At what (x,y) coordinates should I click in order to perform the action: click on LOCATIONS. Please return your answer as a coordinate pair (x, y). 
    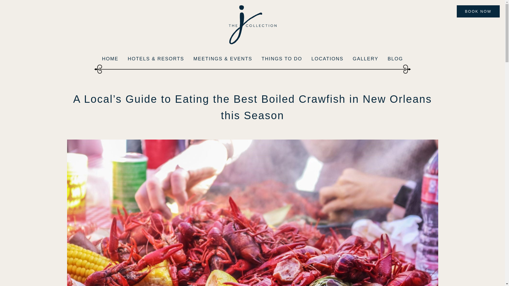
    Looking at the image, I should click on (328, 59).